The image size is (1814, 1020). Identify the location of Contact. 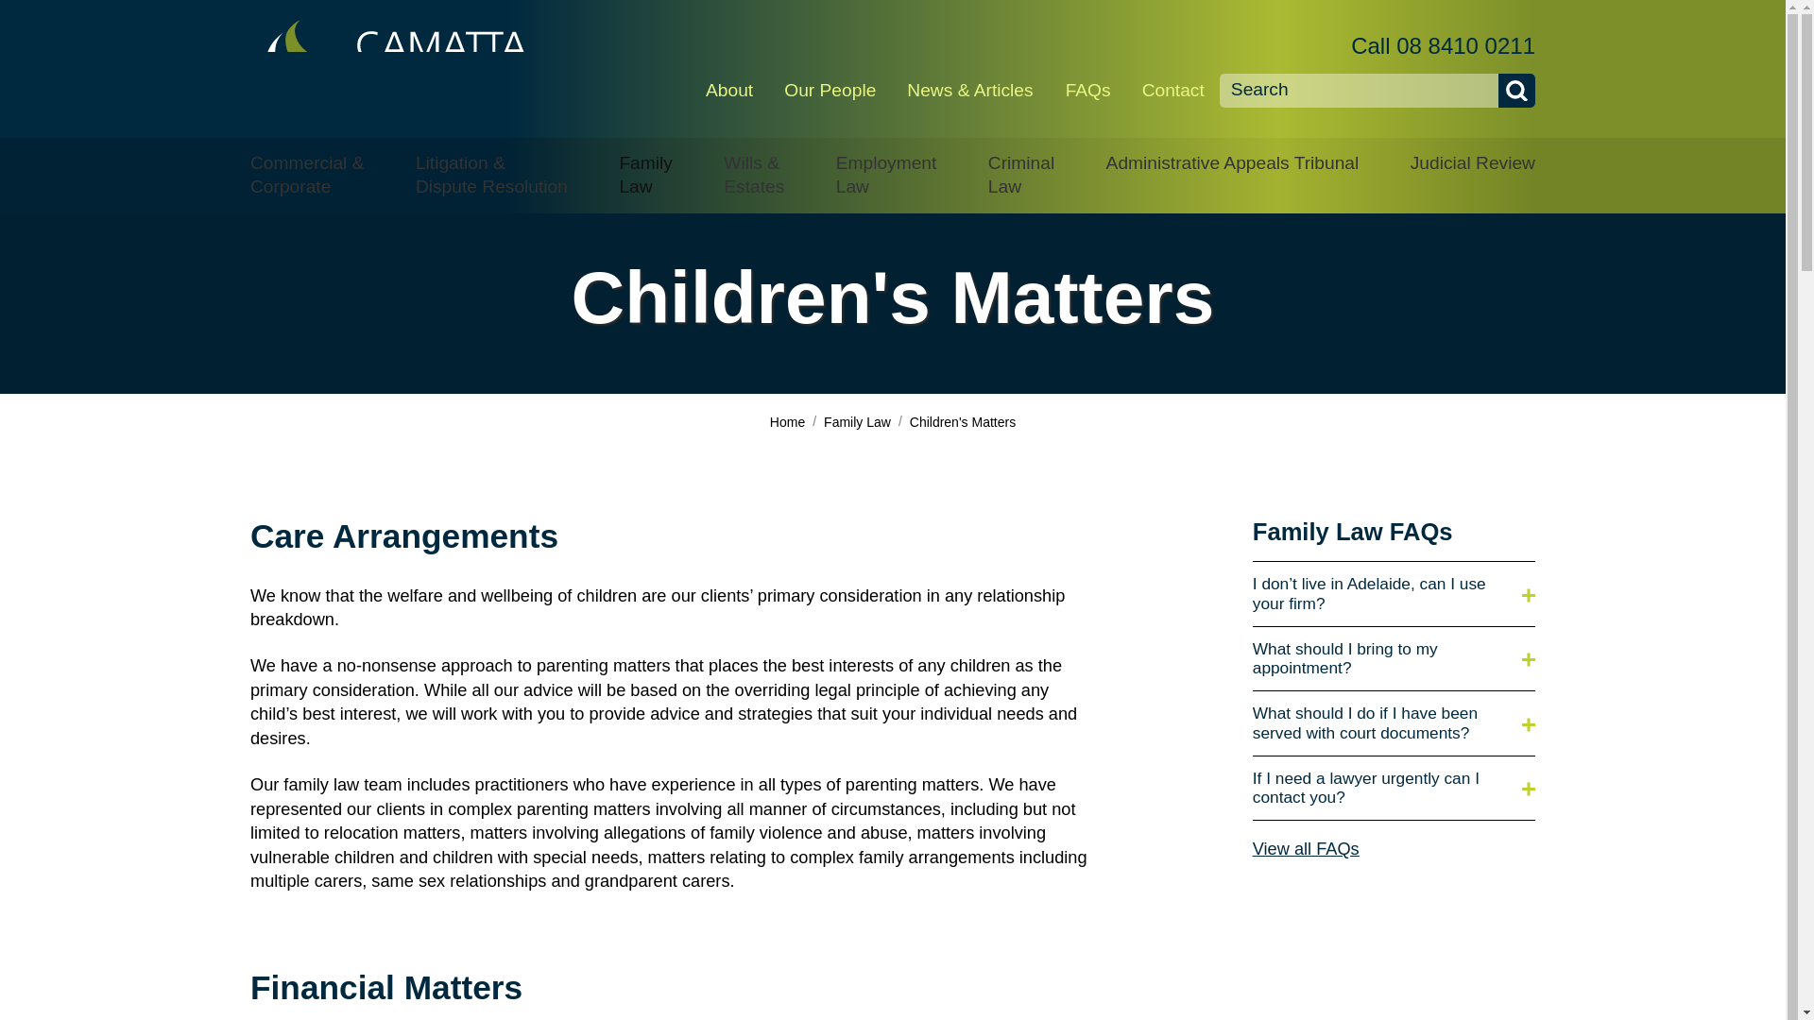
(1172, 68).